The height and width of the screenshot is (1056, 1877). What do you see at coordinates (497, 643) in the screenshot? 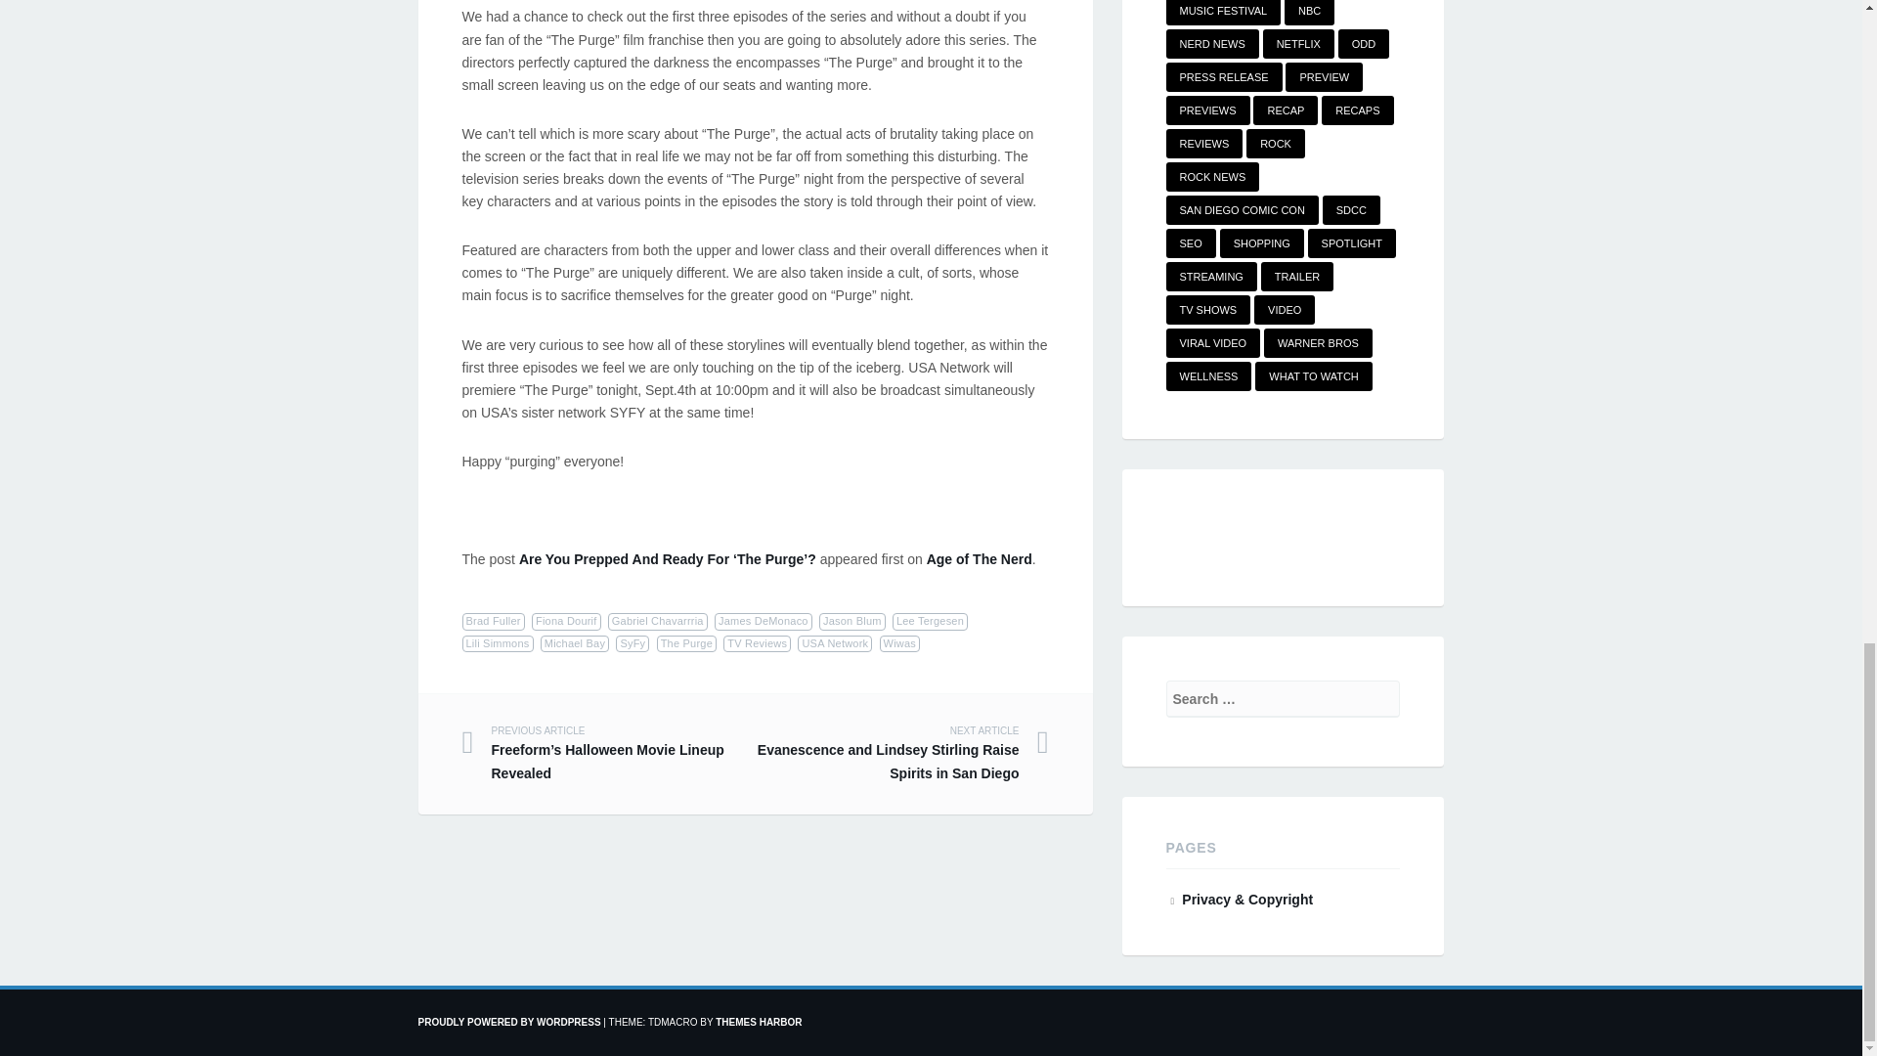
I see `Lili Simmons` at bounding box center [497, 643].